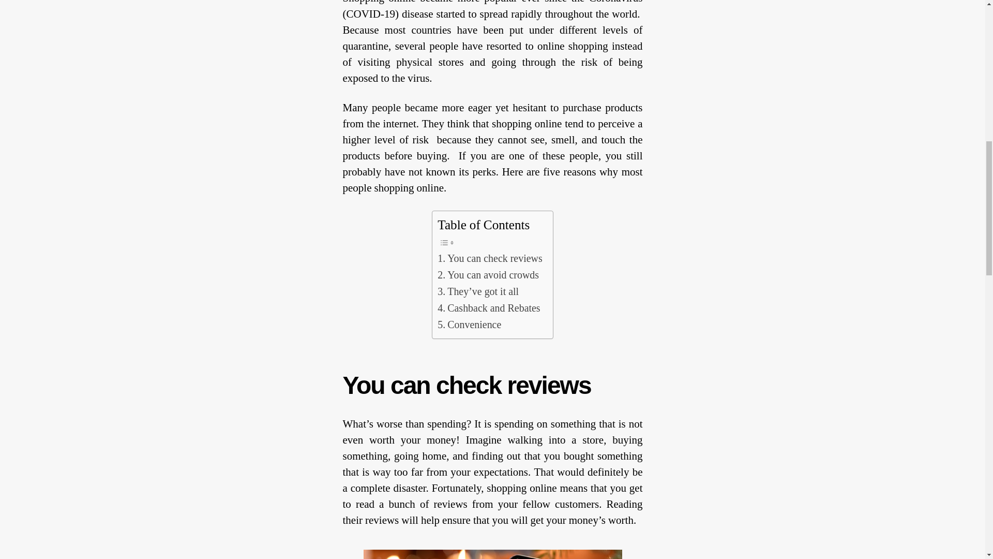  What do you see at coordinates (470, 325) in the screenshot?
I see `Convenience` at bounding box center [470, 325].